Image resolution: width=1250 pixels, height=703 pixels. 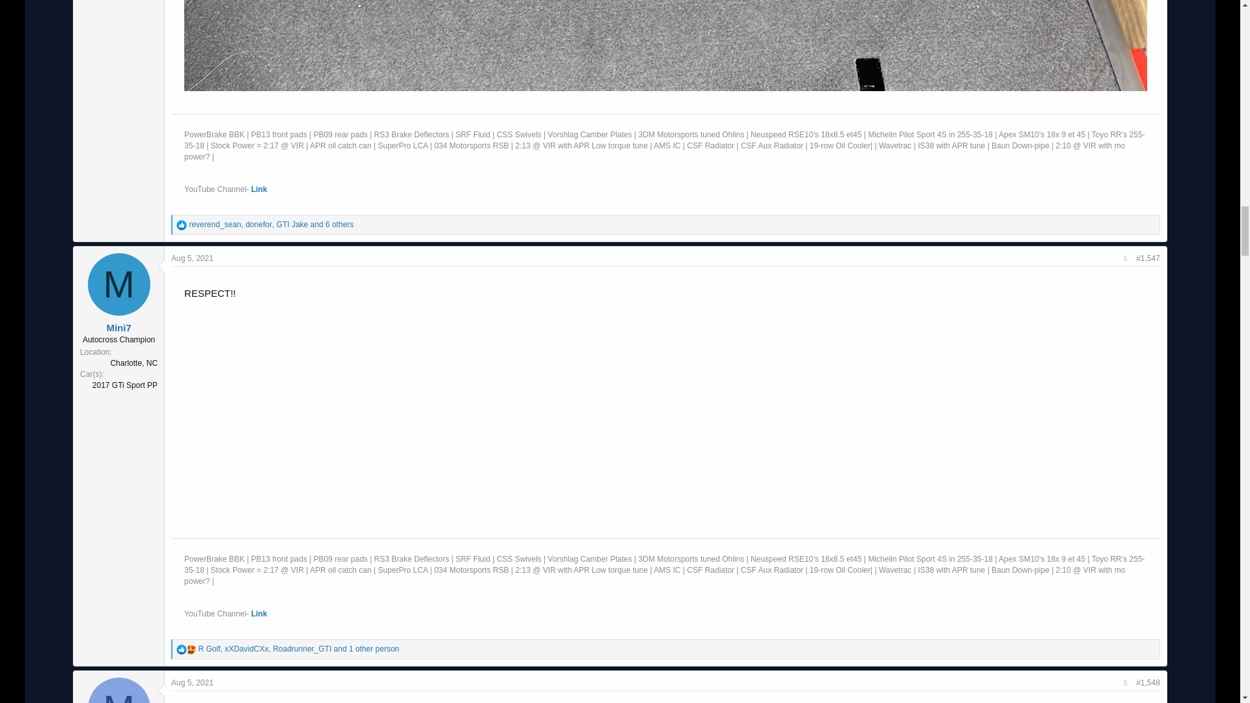 What do you see at coordinates (181, 225) in the screenshot?
I see `Like` at bounding box center [181, 225].